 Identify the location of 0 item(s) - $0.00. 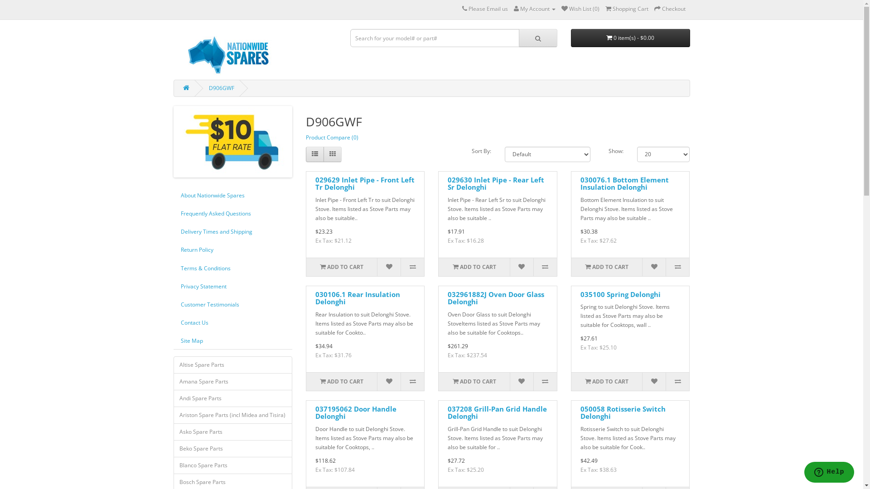
(631, 38).